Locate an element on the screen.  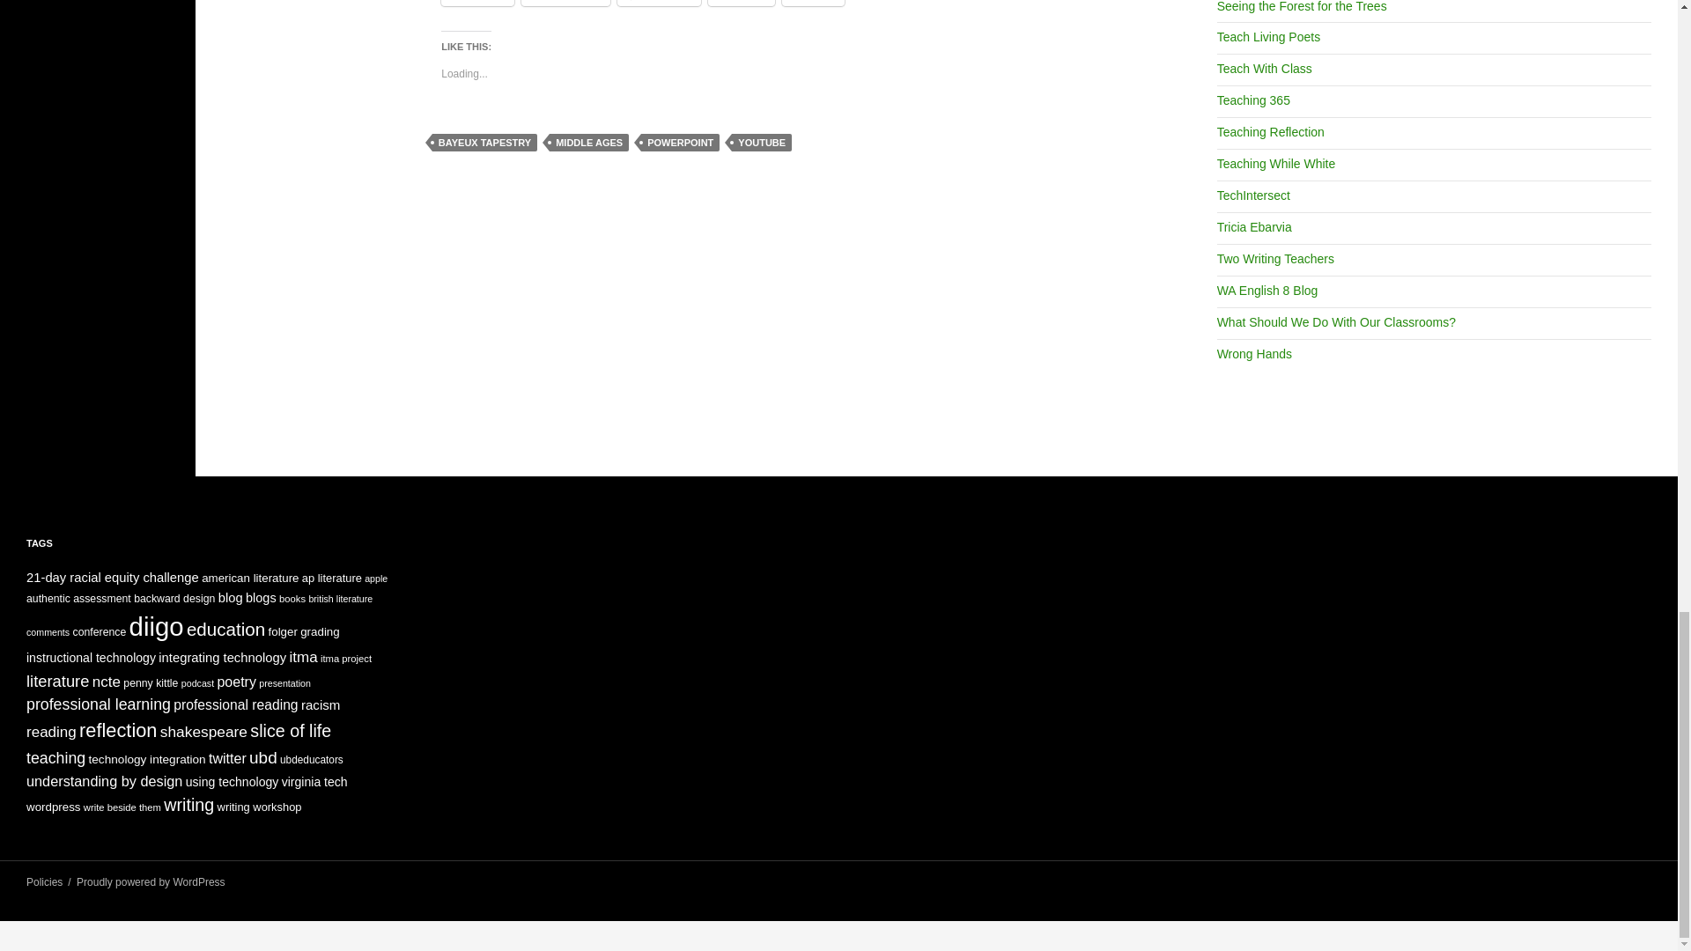
MIDDLE AGES is located at coordinates (589, 143).